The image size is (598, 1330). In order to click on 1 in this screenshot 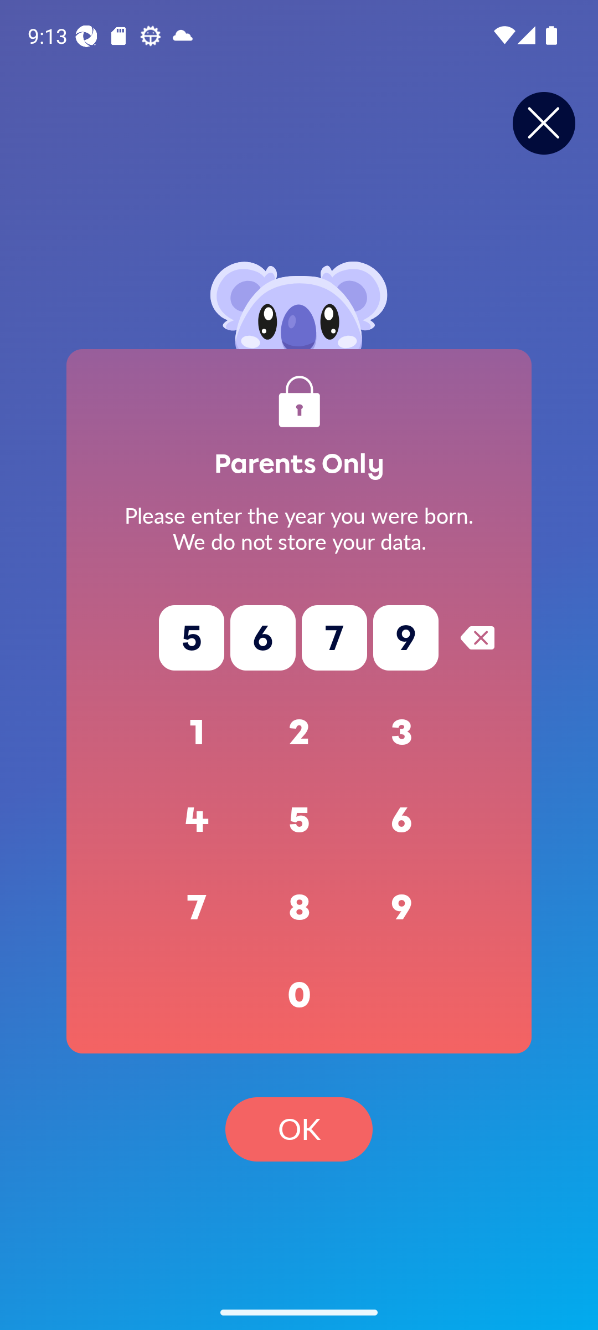, I will do `click(197, 733)`.